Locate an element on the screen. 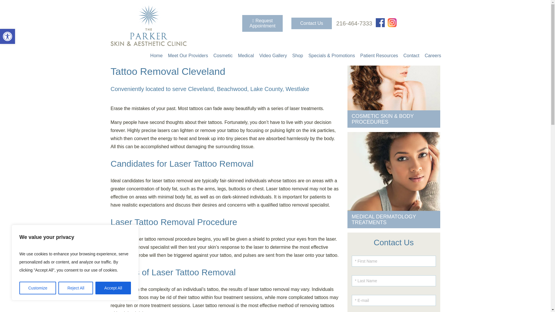 The width and height of the screenshot is (555, 312). Request Appointment is located at coordinates (262, 23).